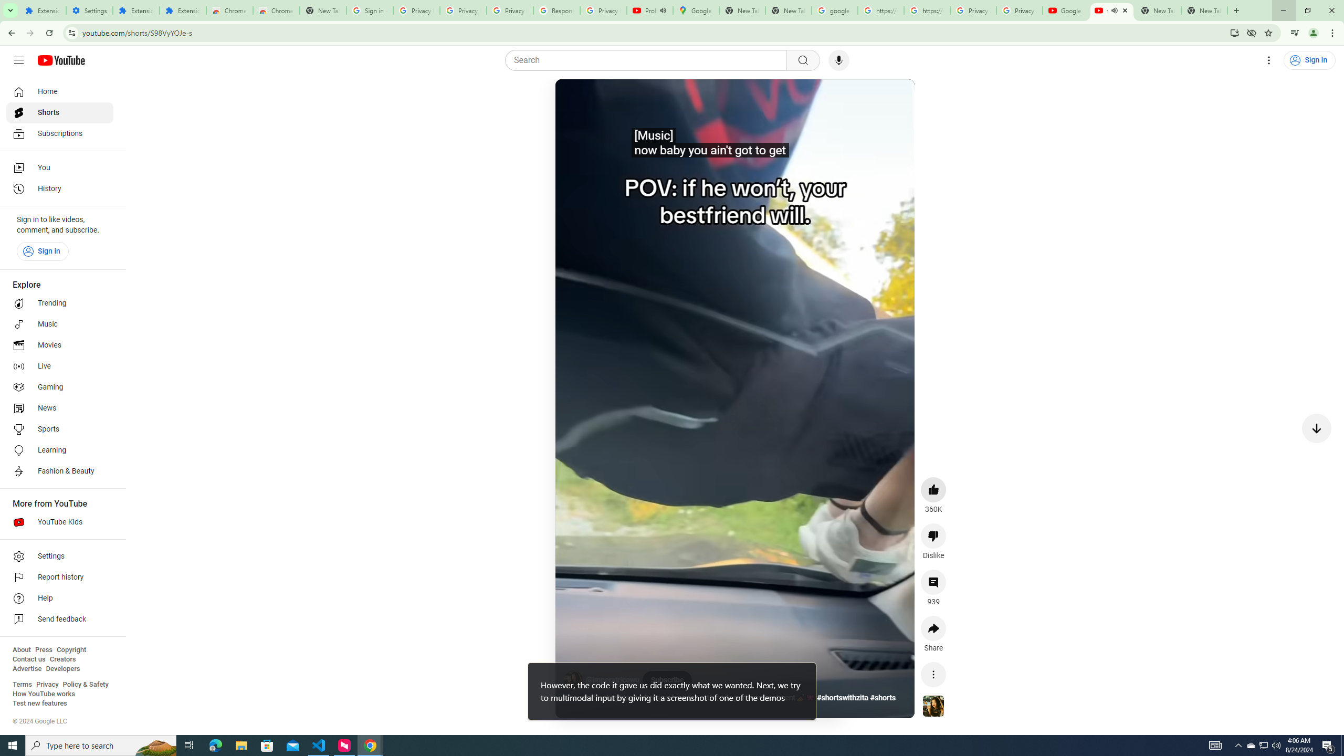 This screenshot has width=1344, height=756. I want to click on Search with your voice, so click(838, 60).